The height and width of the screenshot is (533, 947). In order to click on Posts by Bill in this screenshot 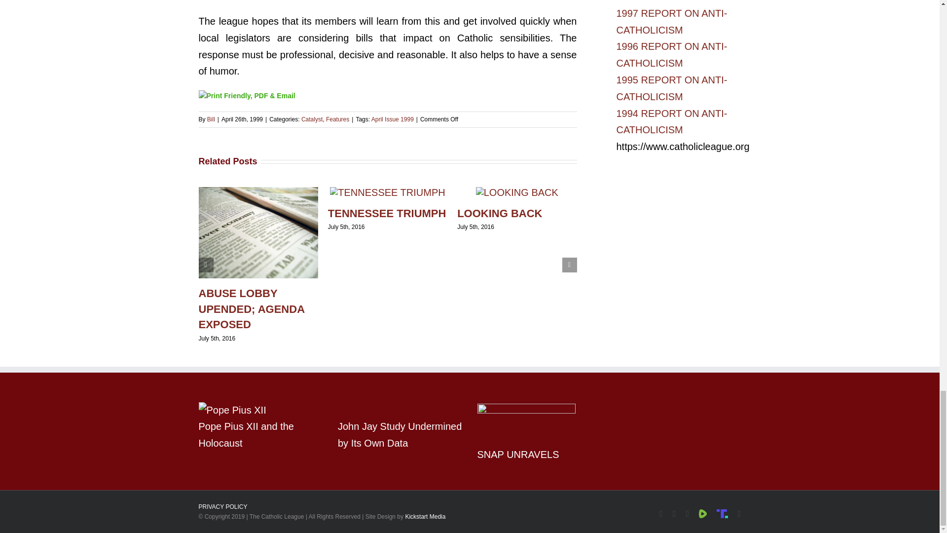, I will do `click(211, 119)`.